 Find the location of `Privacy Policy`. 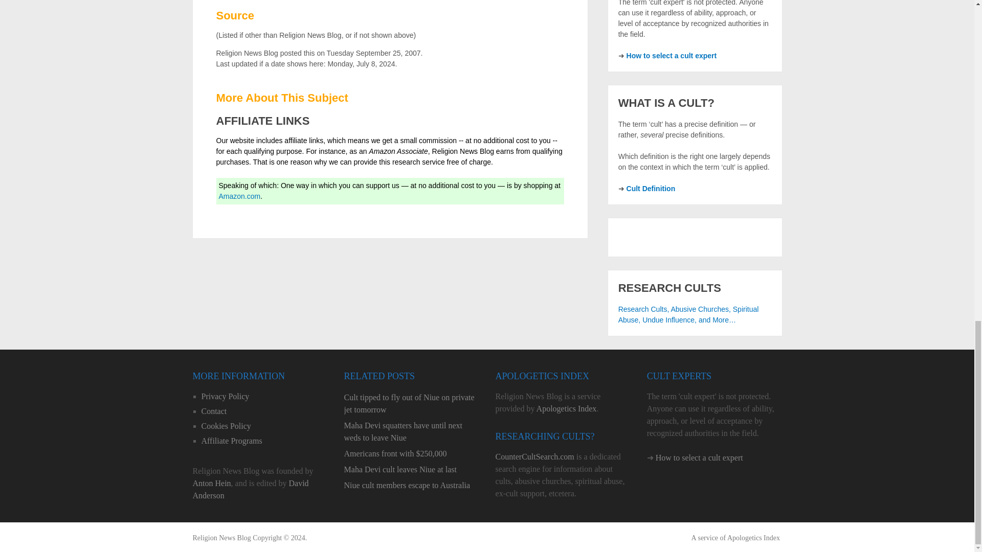

Privacy Policy is located at coordinates (225, 396).